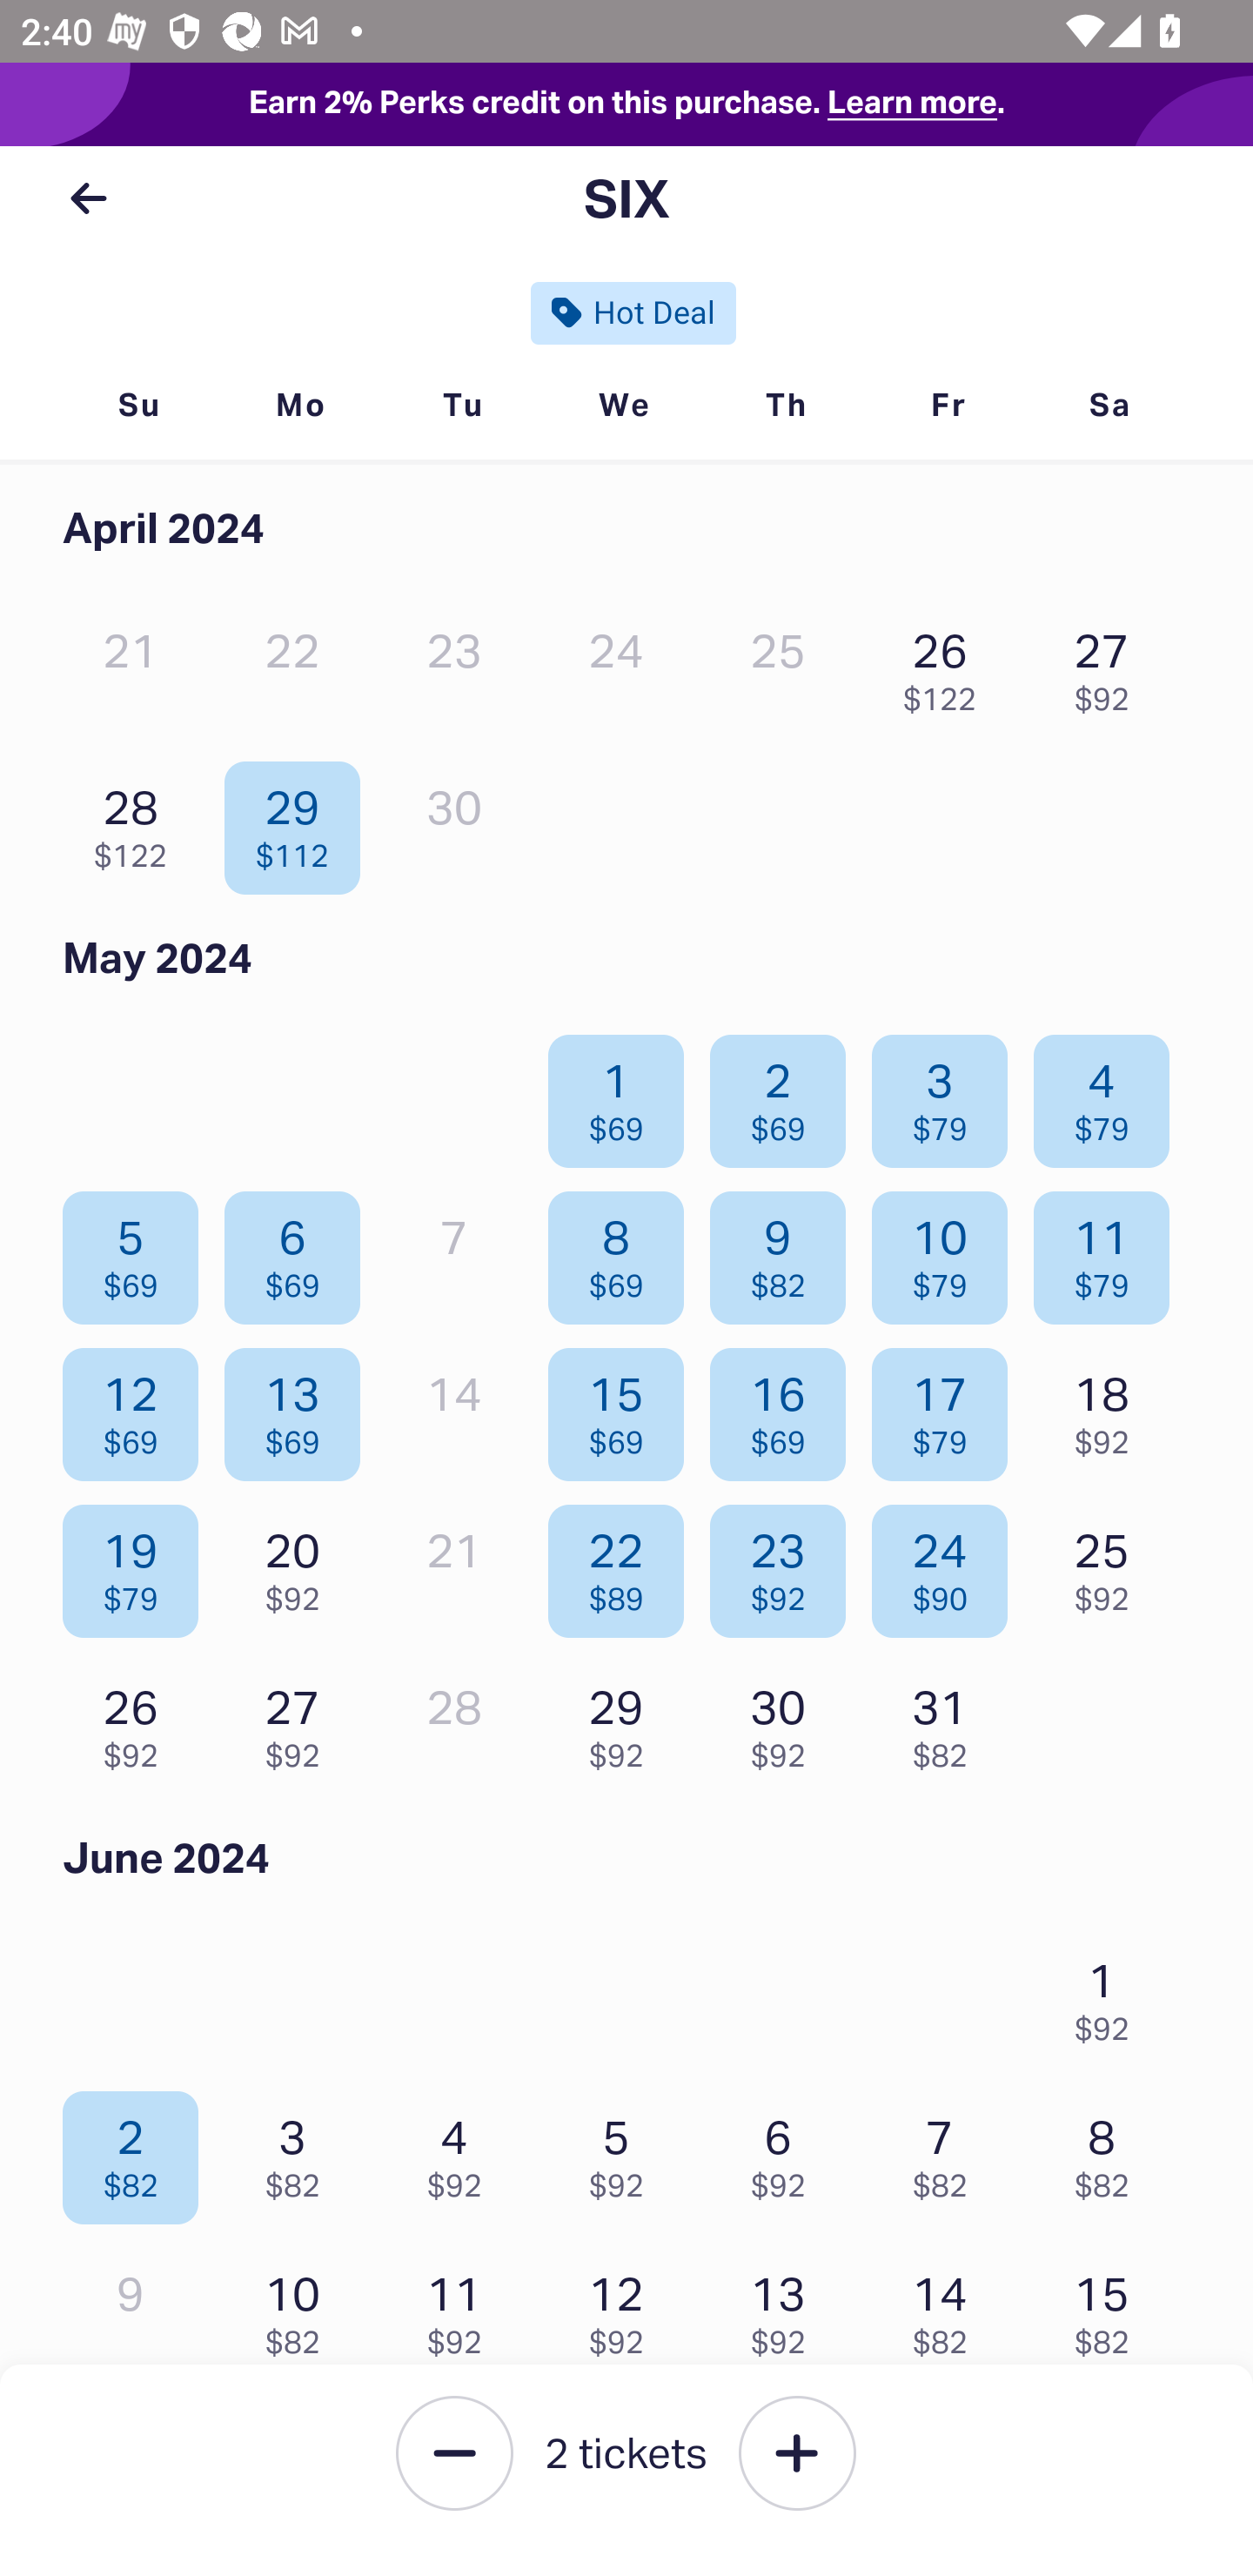  Describe the element at coordinates (1109, 2308) in the screenshot. I see `15 $82` at that location.